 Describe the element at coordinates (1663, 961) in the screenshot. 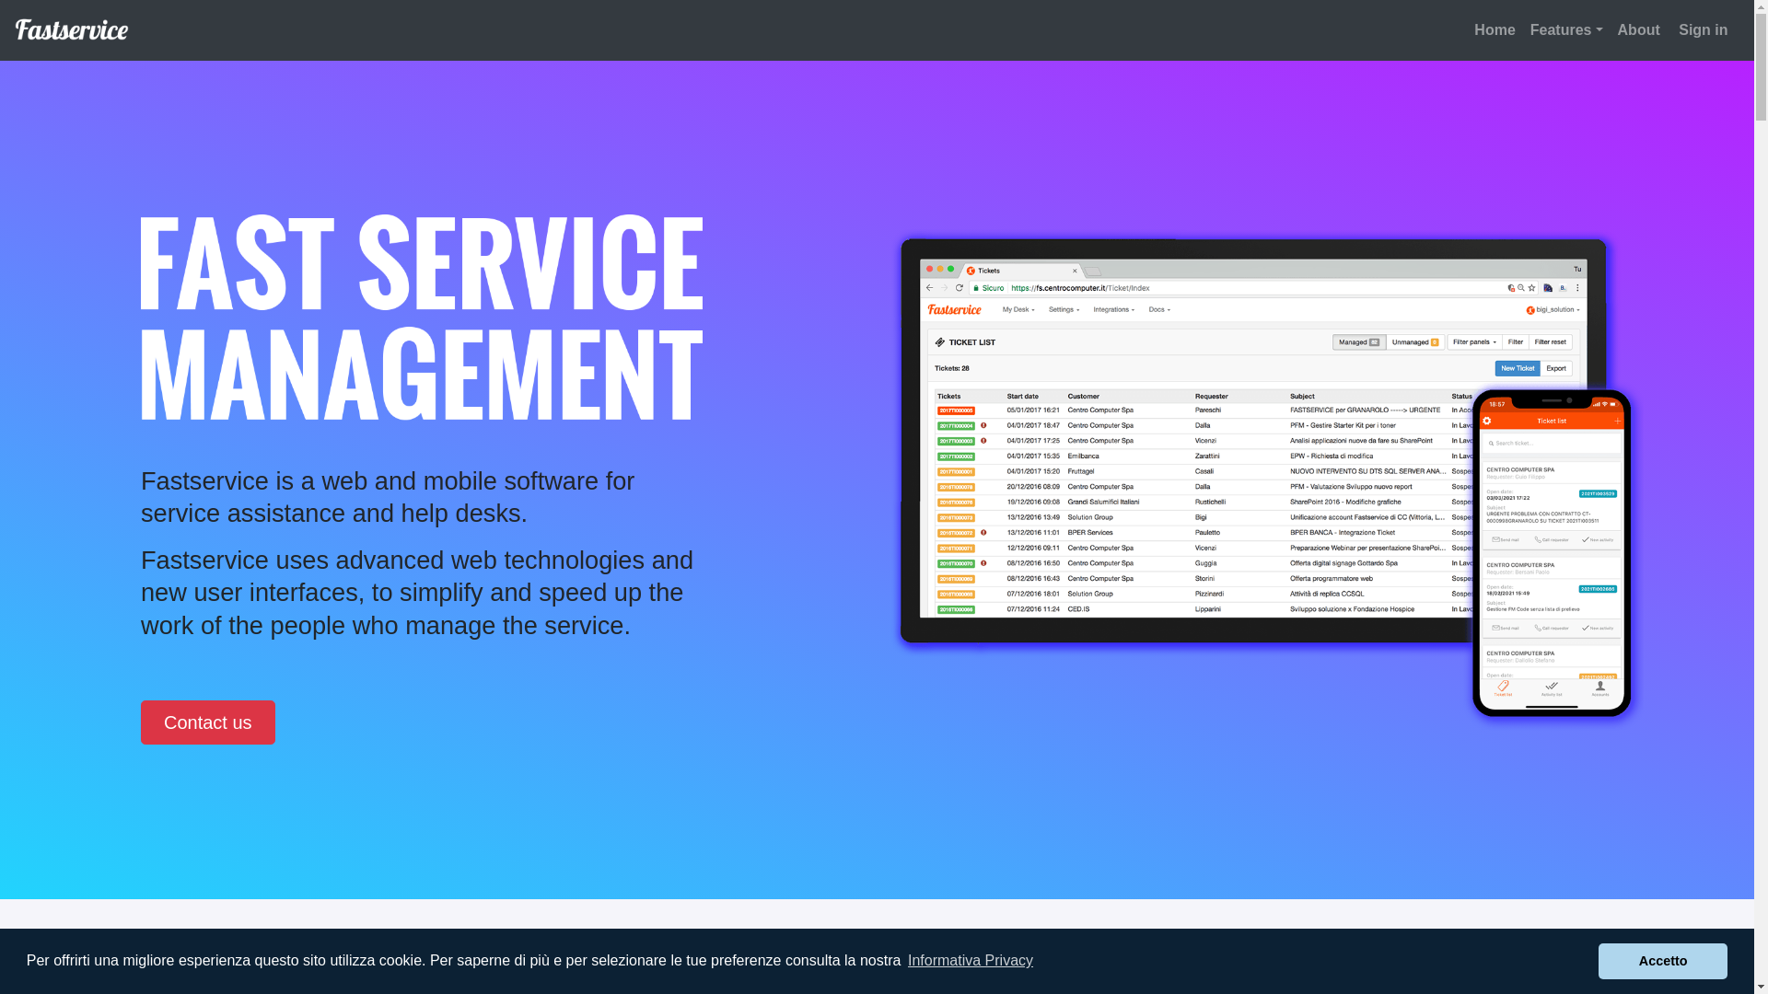

I see `Accetto` at that location.